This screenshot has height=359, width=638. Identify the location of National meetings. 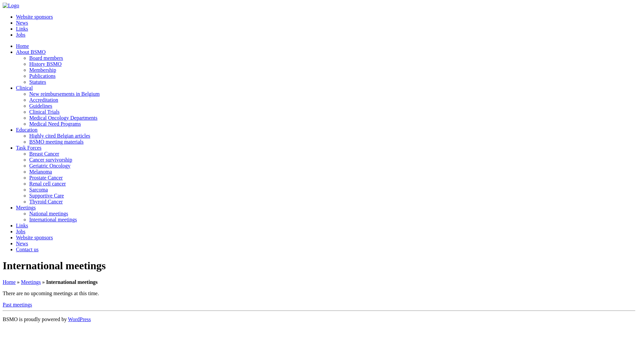
(49, 213).